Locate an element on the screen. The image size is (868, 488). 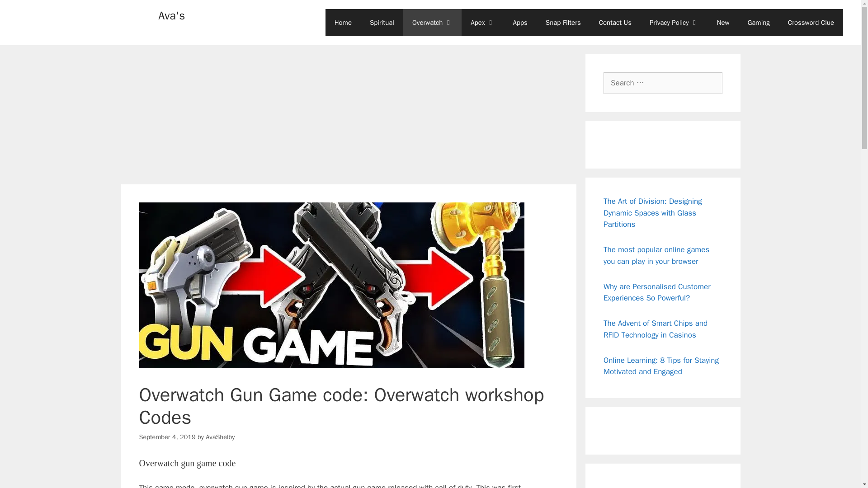
Crossword Clue is located at coordinates (811, 23).